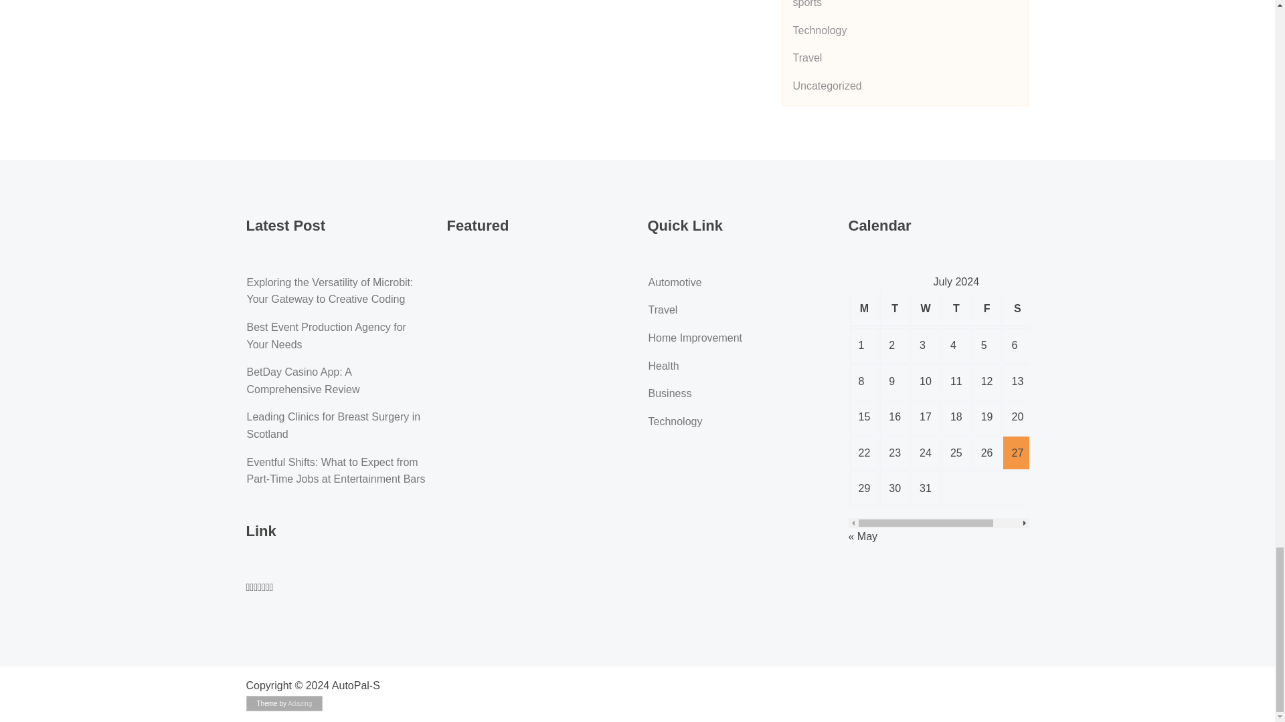  I want to click on Tuesday, so click(895, 309).